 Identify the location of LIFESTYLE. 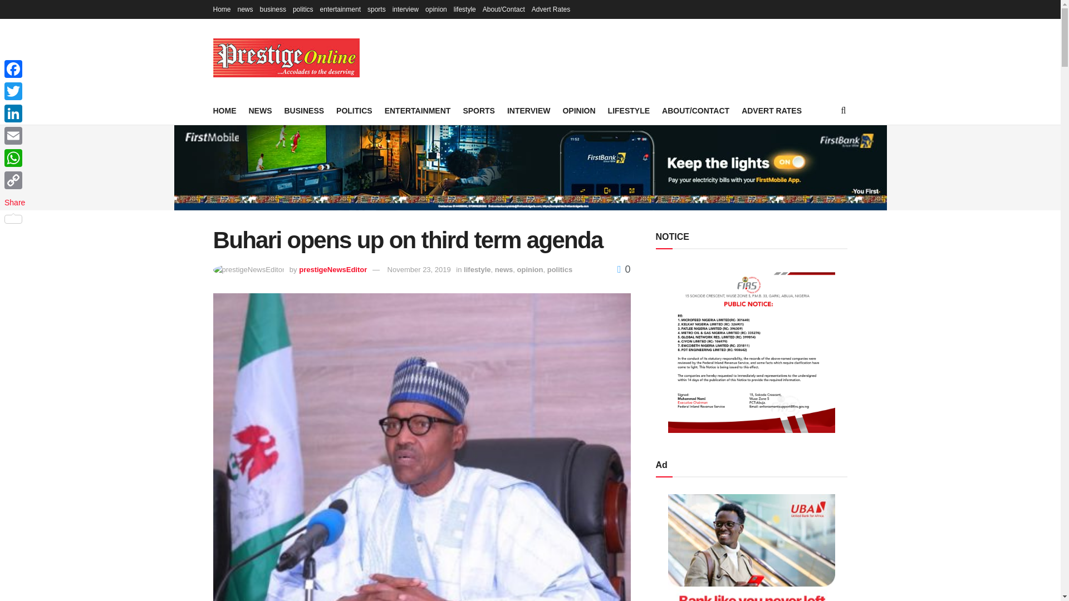
(629, 110).